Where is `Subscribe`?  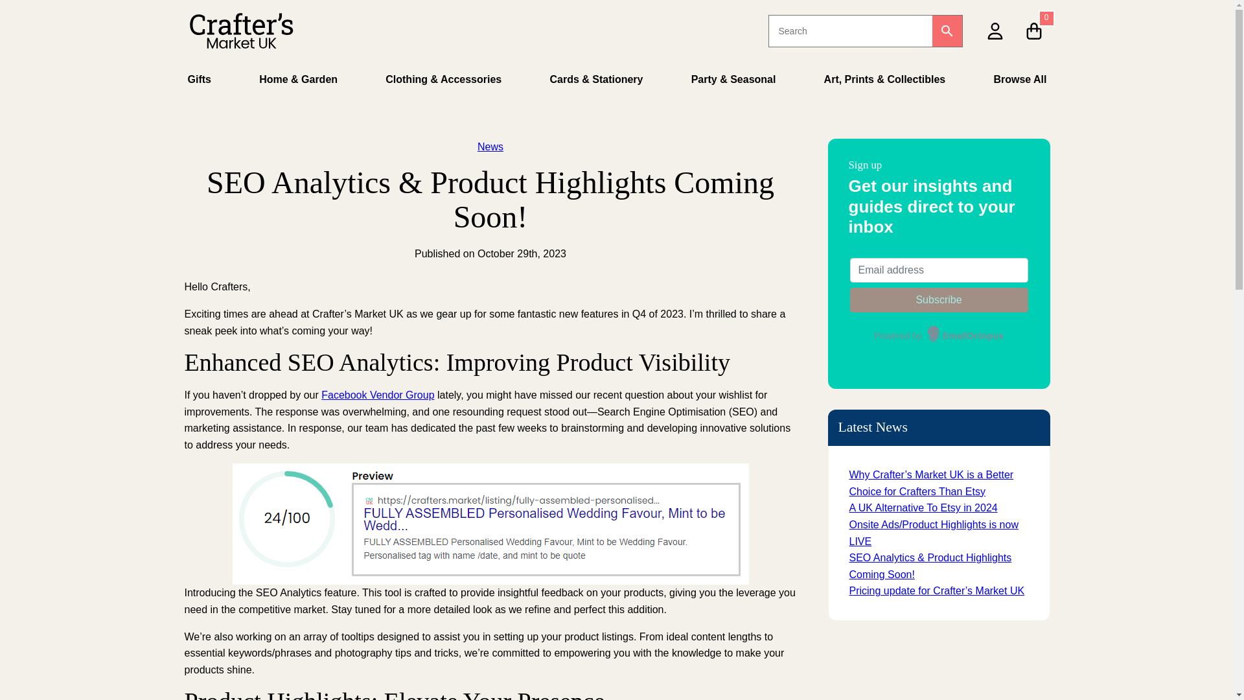
Subscribe is located at coordinates (939, 299).